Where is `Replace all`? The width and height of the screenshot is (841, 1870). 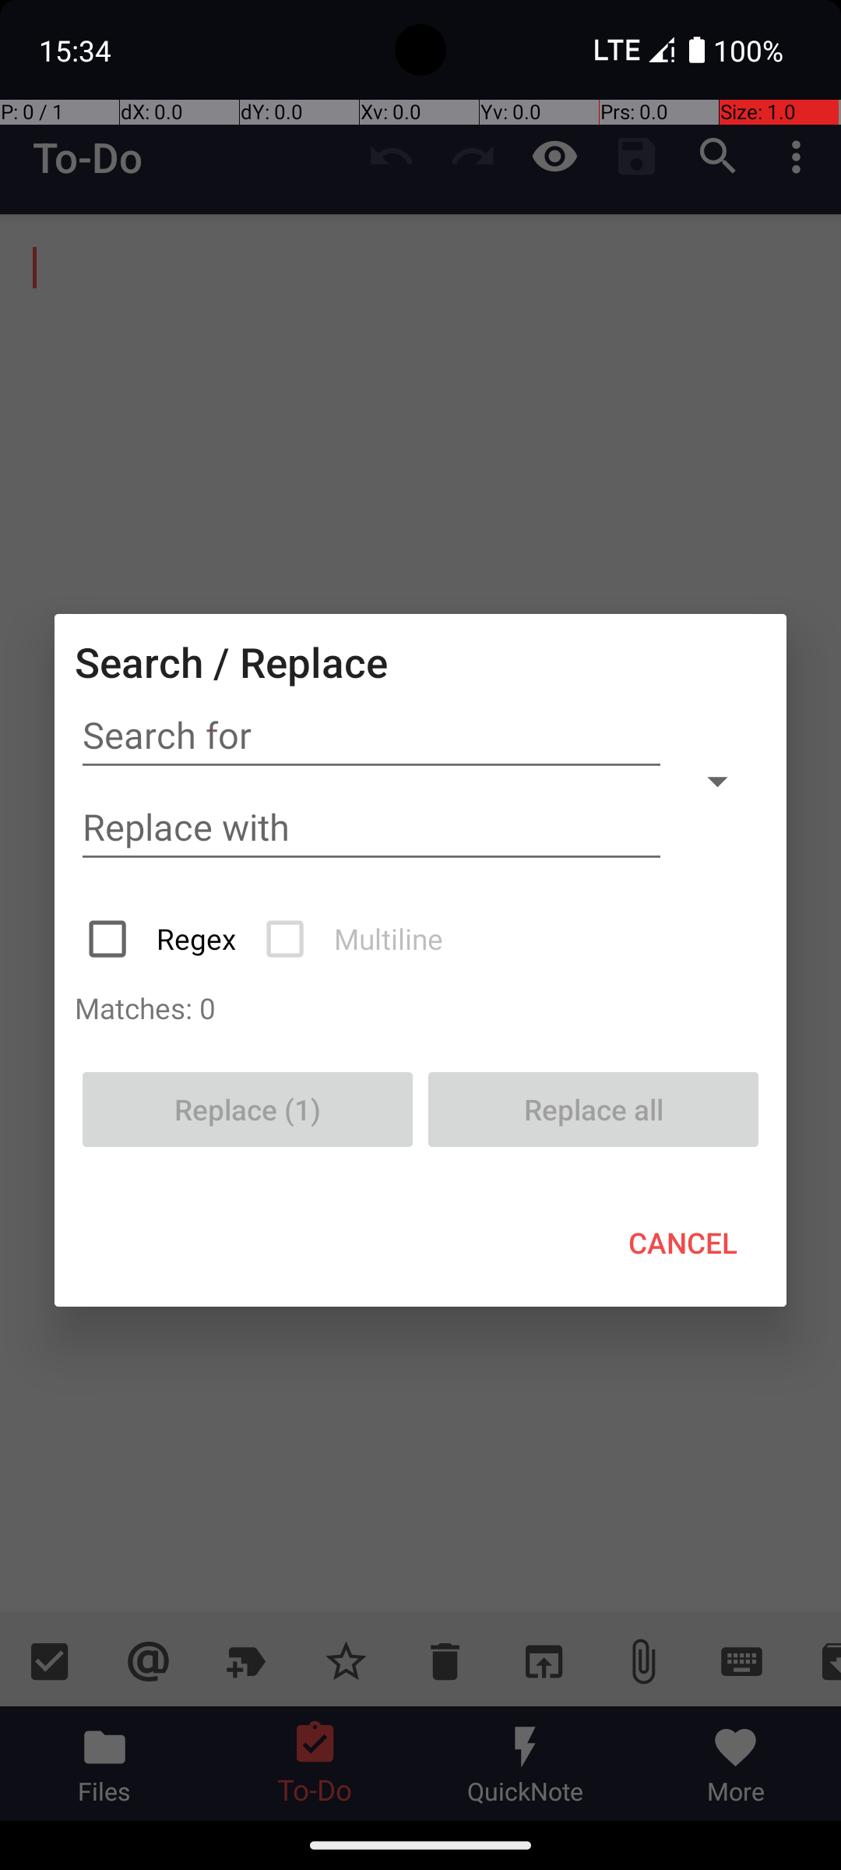
Replace all is located at coordinates (593, 1110).